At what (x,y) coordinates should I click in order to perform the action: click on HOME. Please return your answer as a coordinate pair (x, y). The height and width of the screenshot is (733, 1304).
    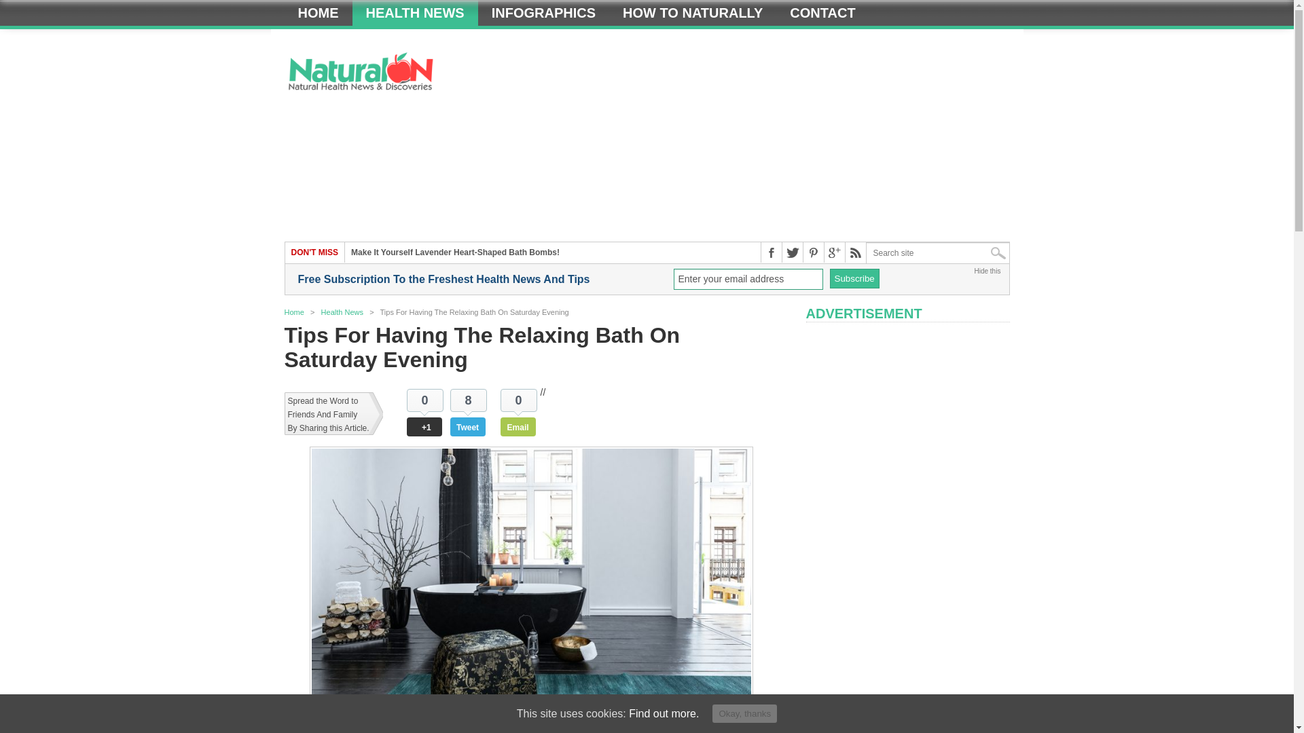
    Looking at the image, I should click on (318, 12).